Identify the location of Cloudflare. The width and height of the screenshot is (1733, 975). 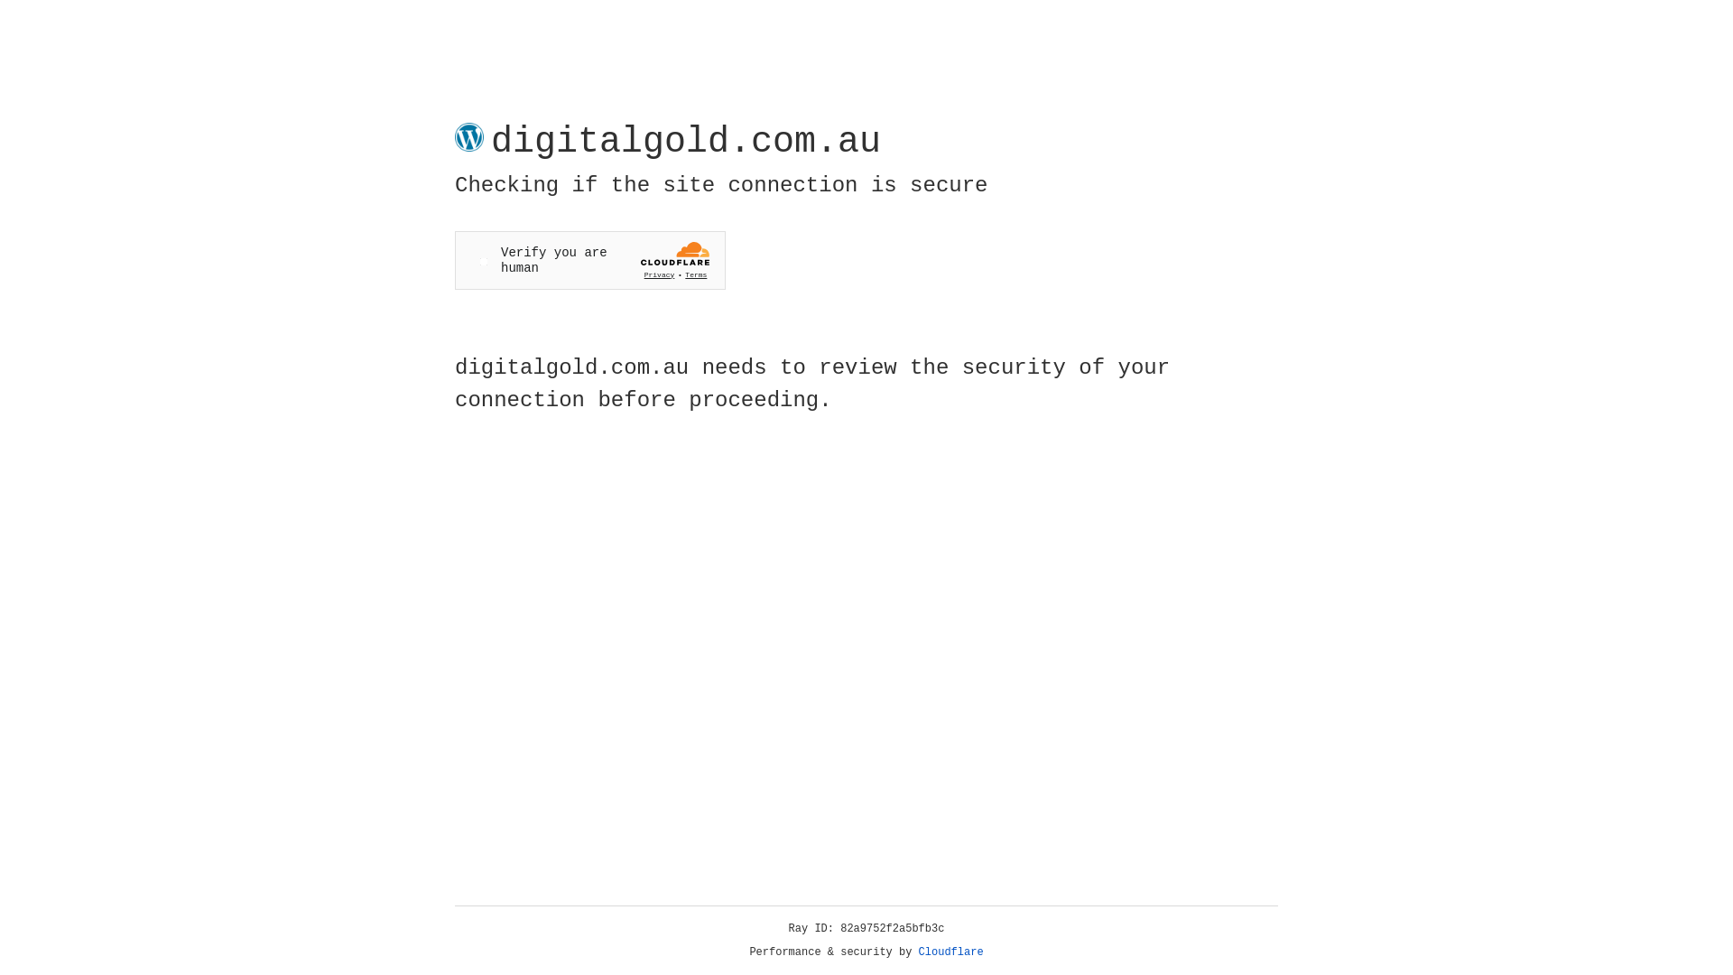
(951, 952).